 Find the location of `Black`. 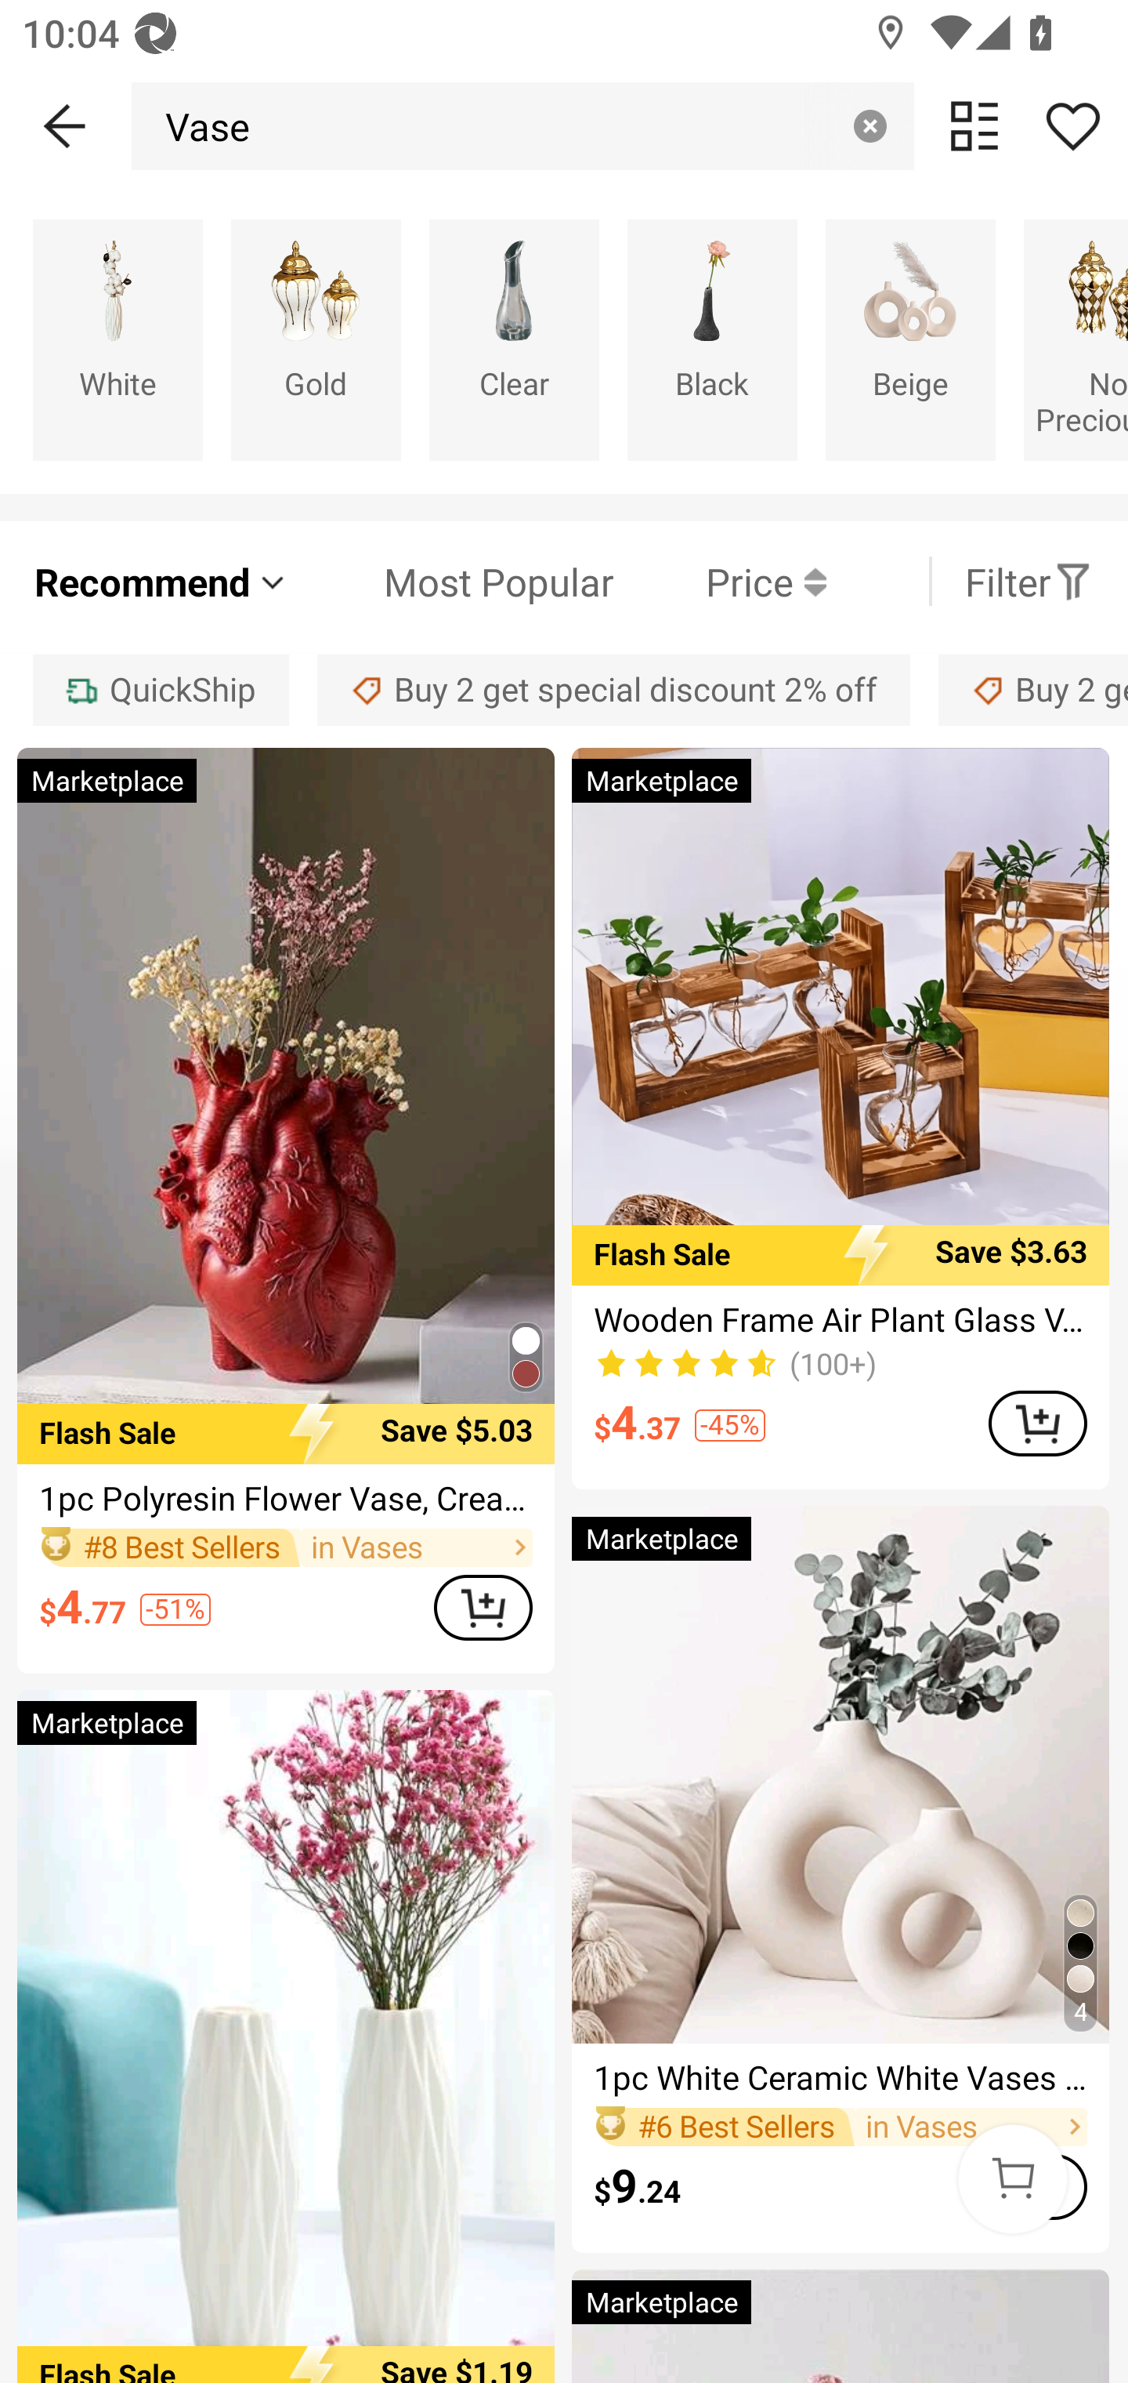

Black is located at coordinates (712, 339).